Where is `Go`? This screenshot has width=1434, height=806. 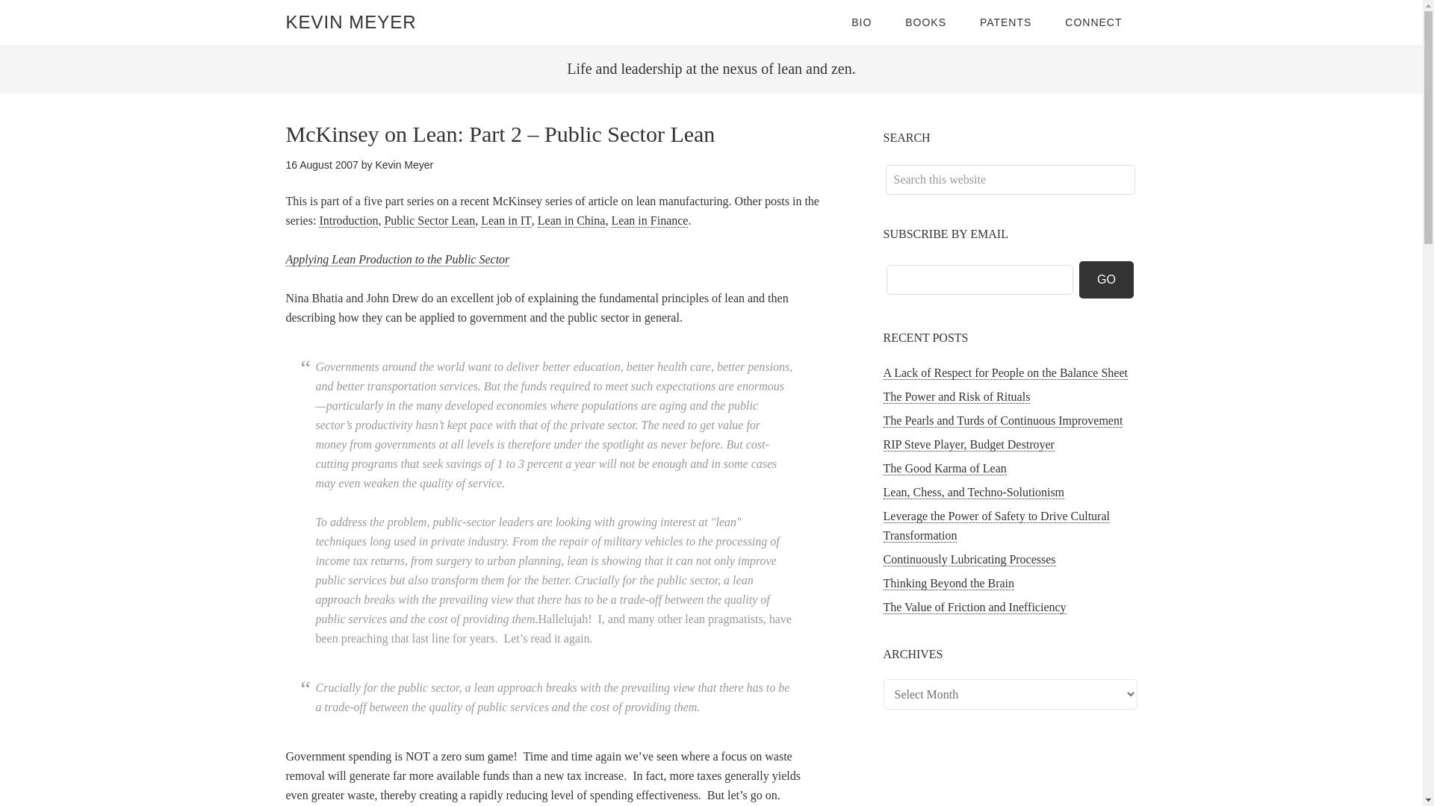
Go is located at coordinates (1107, 279).